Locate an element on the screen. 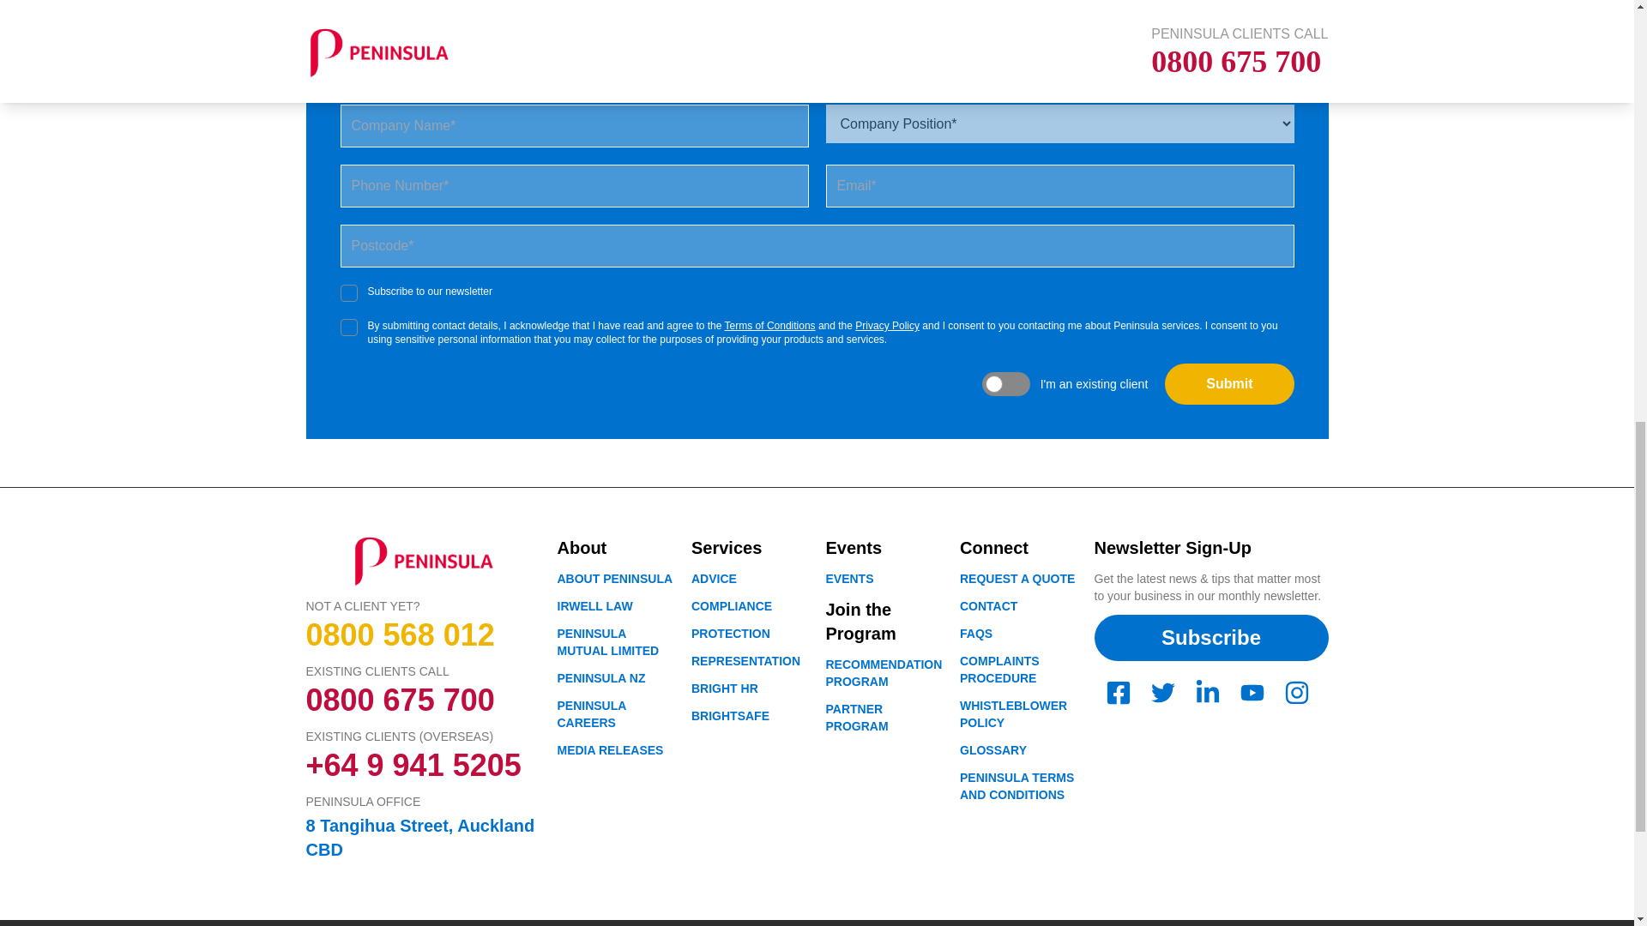 This screenshot has height=926, width=1647. on is located at coordinates (348, 328).